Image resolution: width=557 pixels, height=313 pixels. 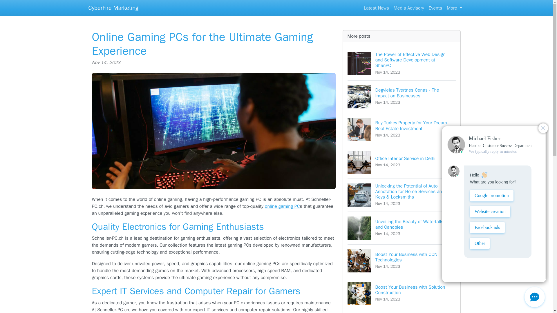 I want to click on online gaming PC, so click(x=402, y=162).